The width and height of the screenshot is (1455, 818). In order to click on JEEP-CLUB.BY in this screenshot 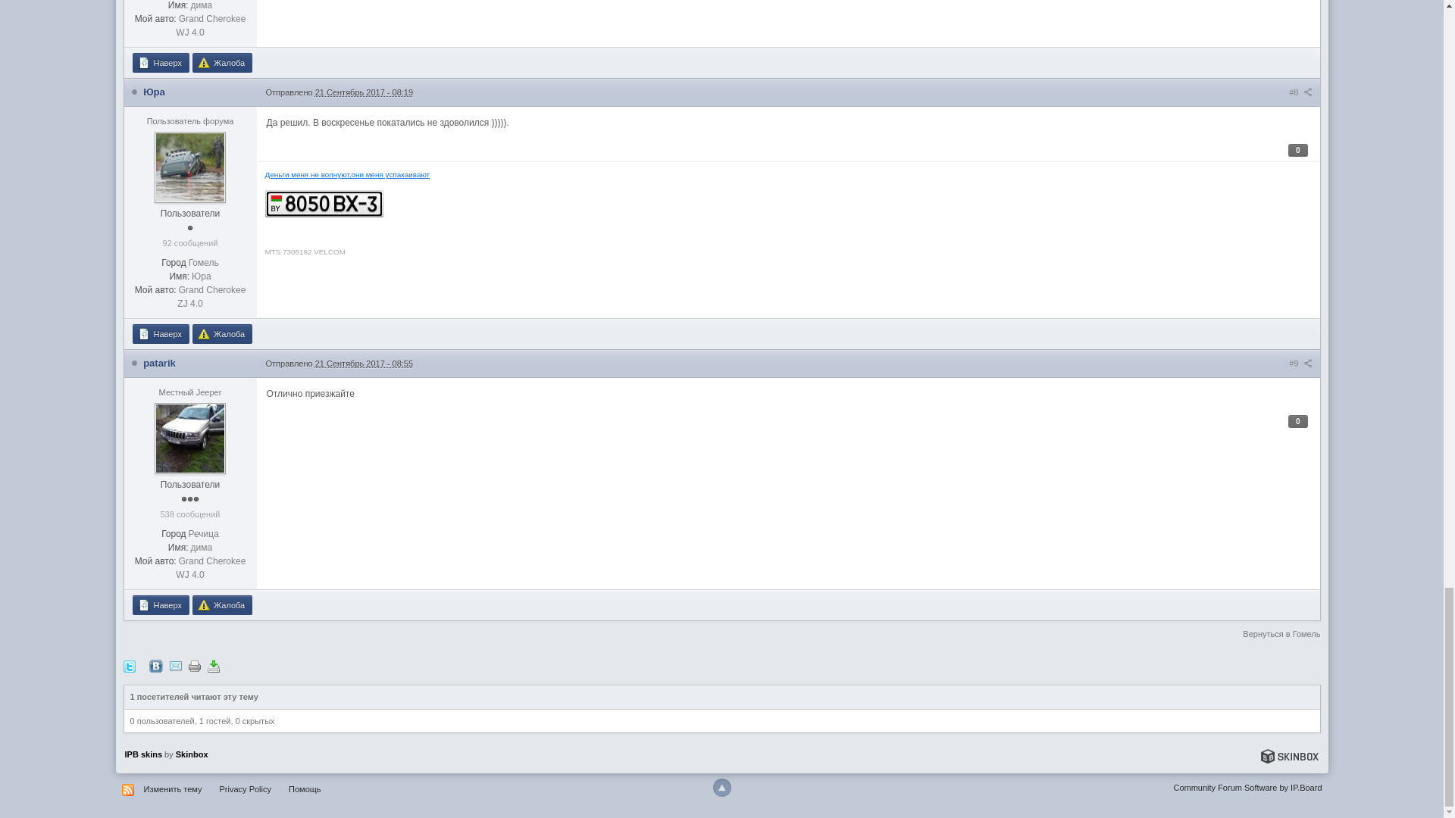, I will do `click(156, 209)`.